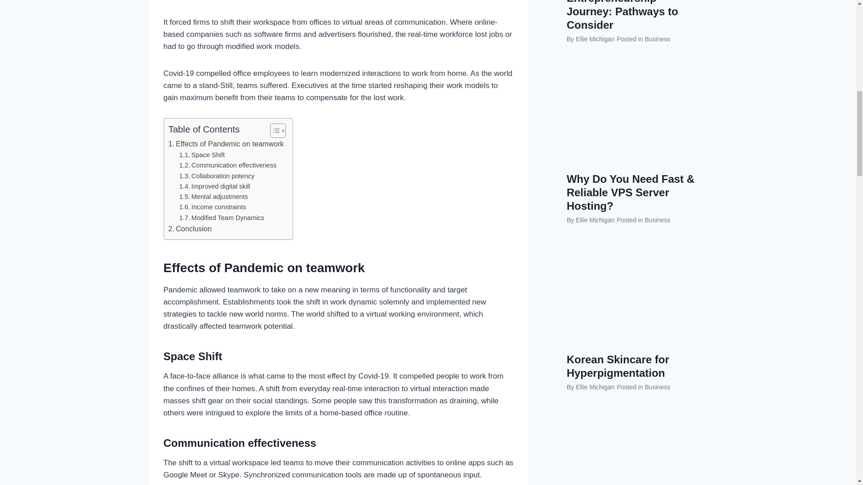 The image size is (863, 485). What do you see at coordinates (215, 186) in the screenshot?
I see `Improved digital skill` at bounding box center [215, 186].